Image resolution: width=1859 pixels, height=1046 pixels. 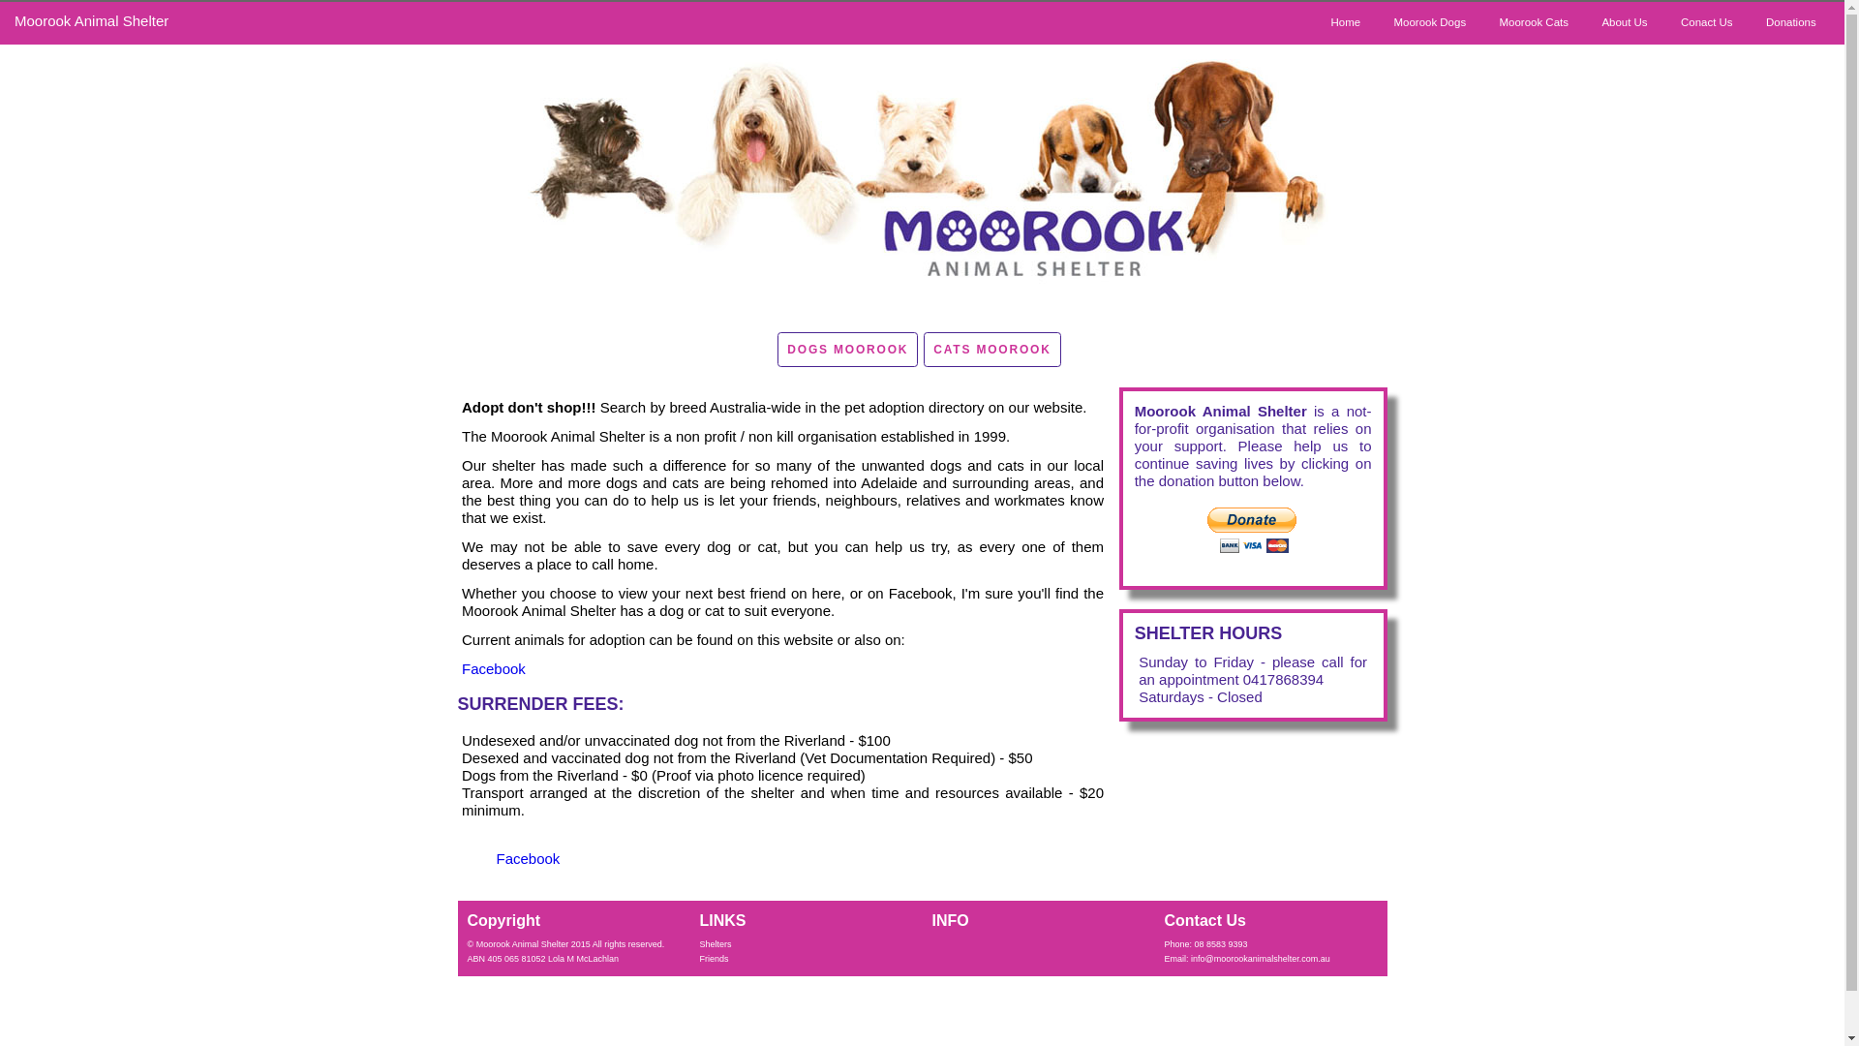 I want to click on Moorook Dogs, so click(x=1429, y=23).